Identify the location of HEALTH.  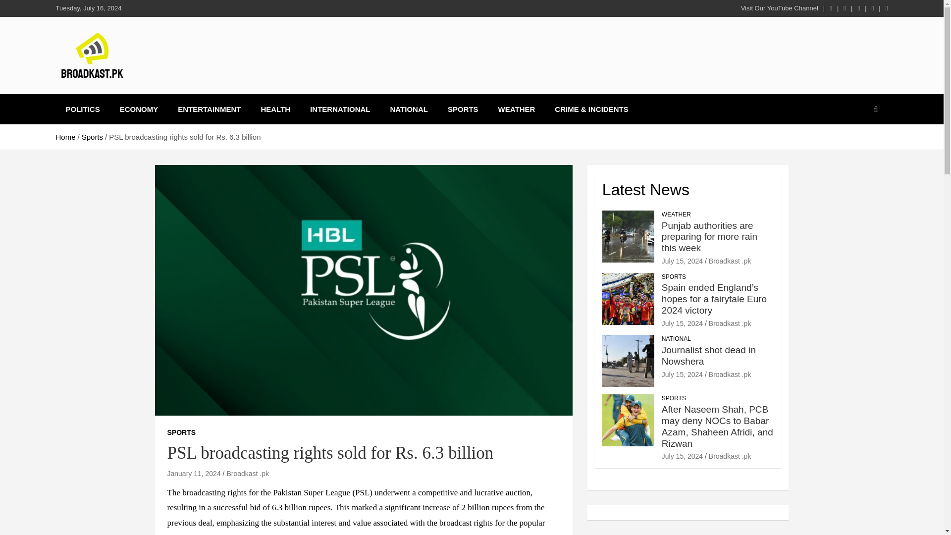
(275, 109).